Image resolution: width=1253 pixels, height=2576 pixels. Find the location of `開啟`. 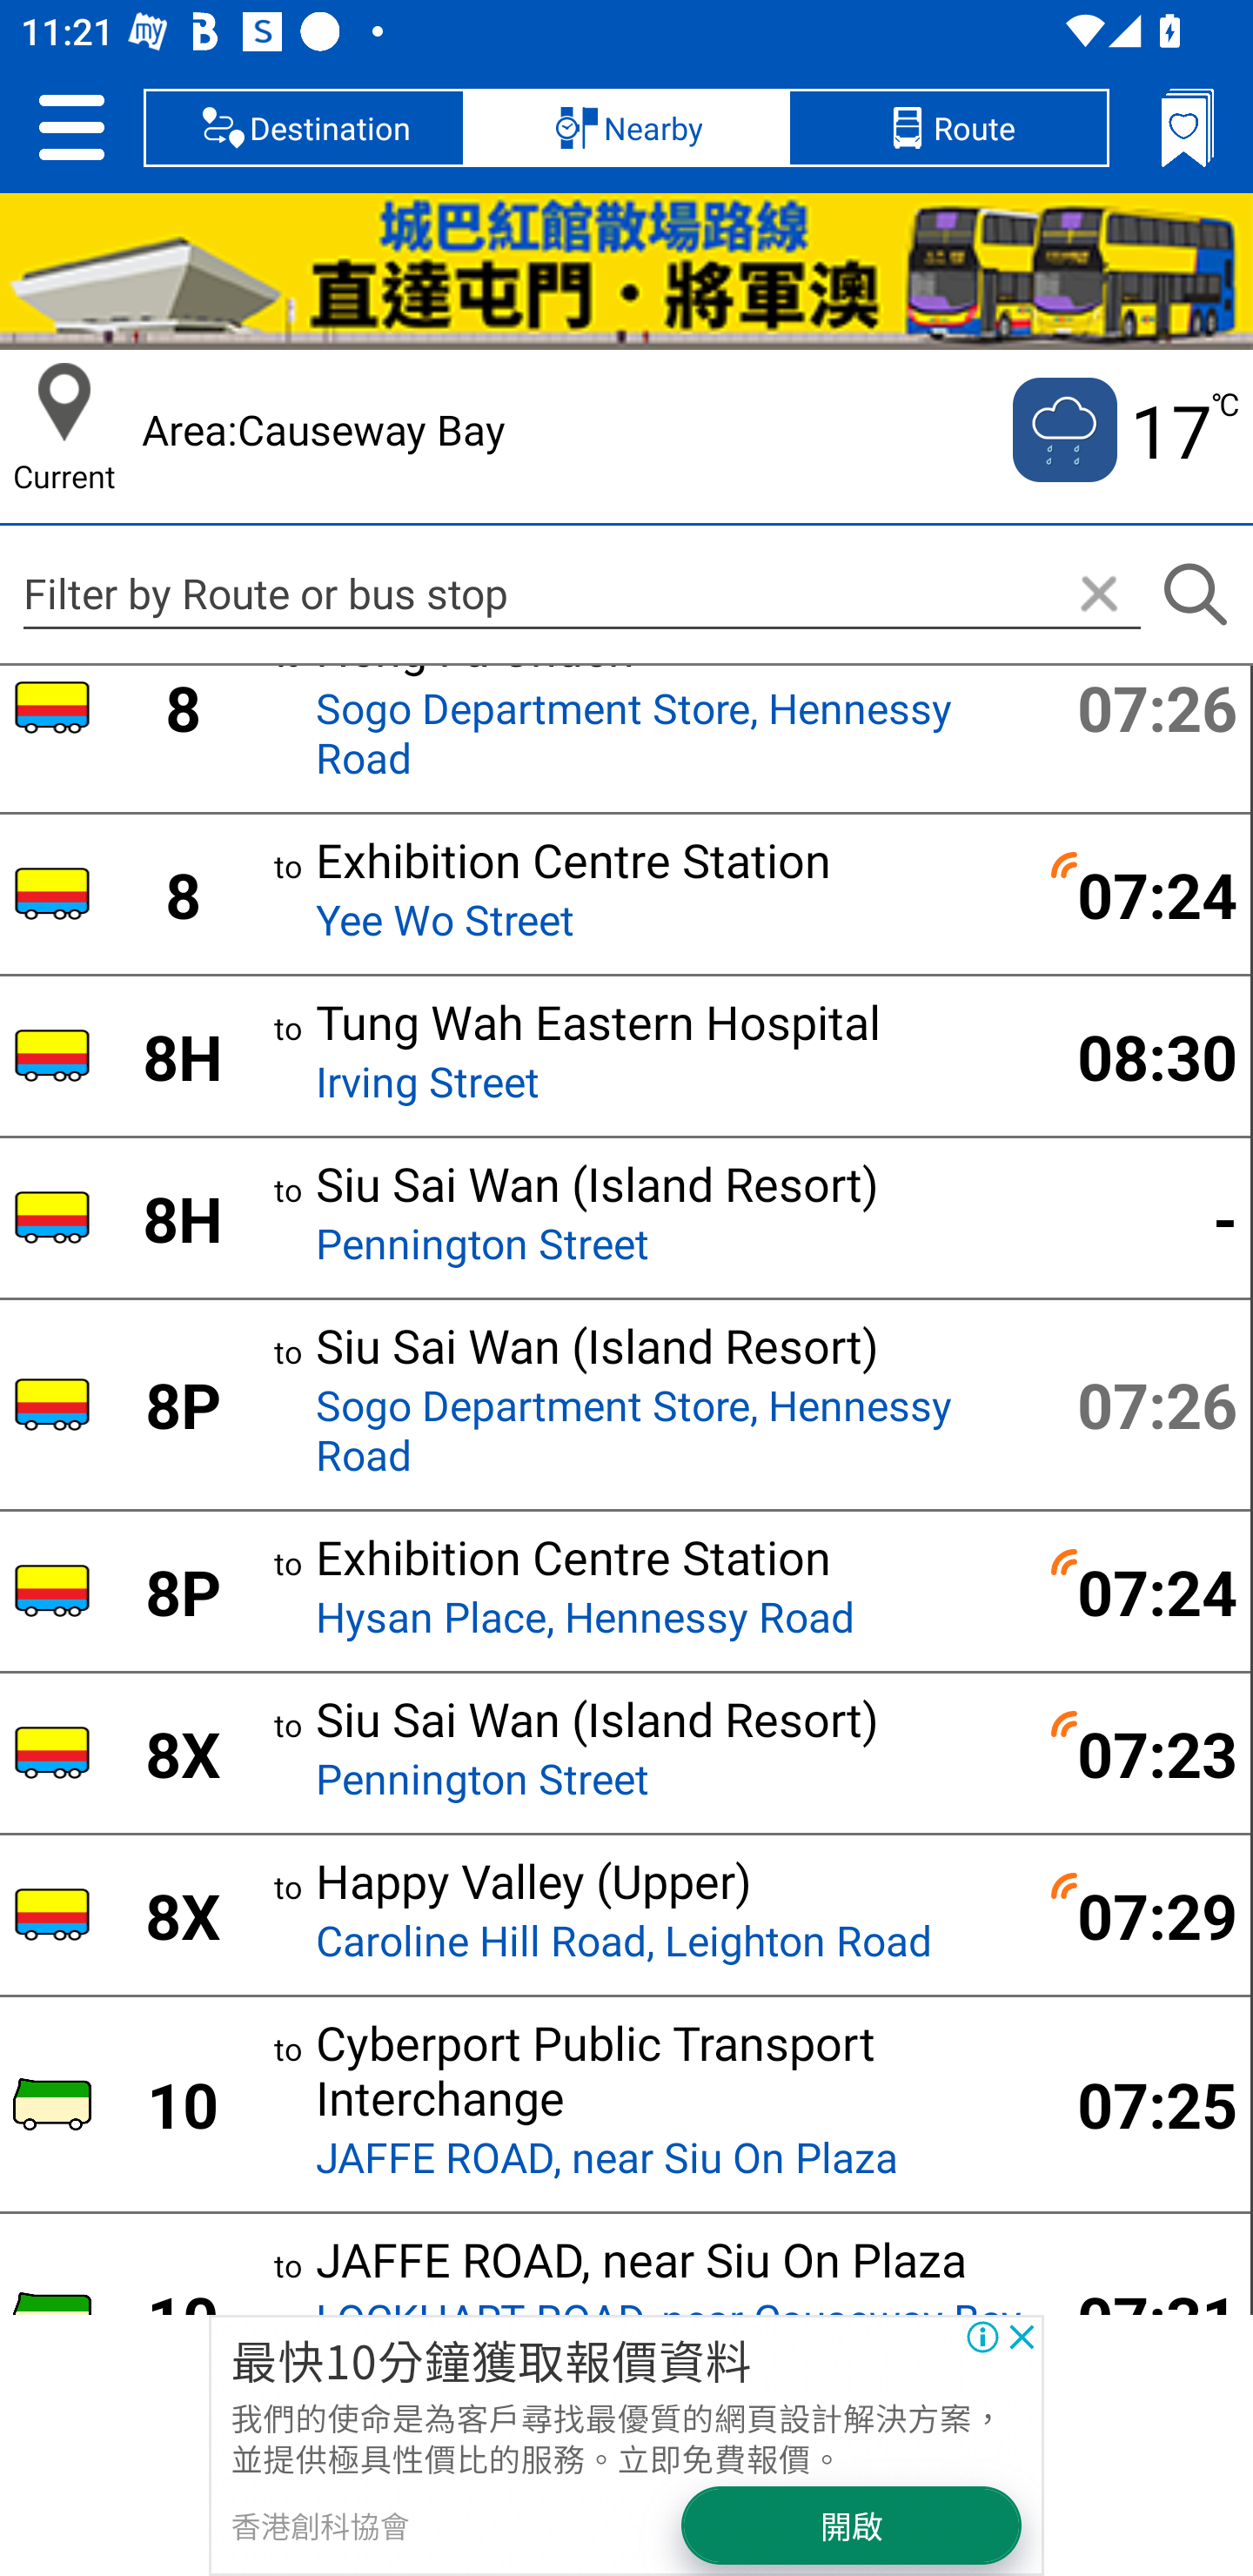

開啟 is located at coordinates (853, 2526).